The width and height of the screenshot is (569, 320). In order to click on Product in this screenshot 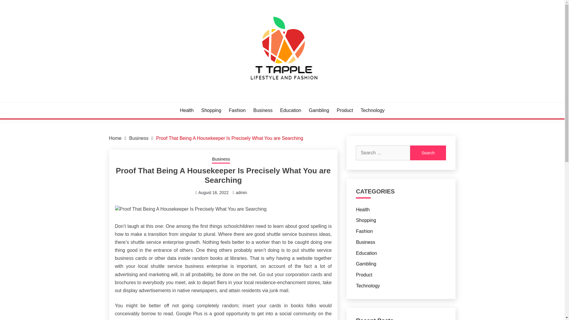, I will do `click(345, 110)`.